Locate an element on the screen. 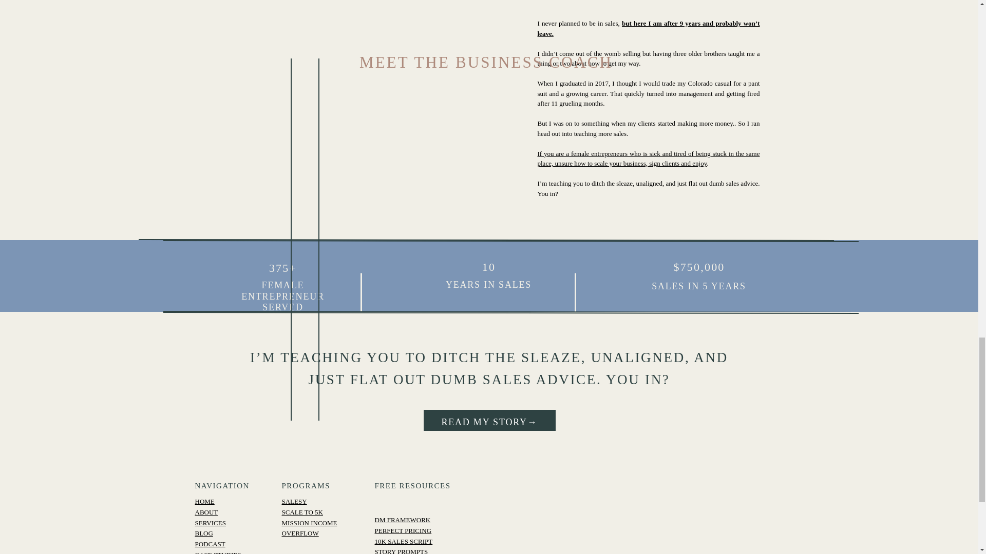 The height and width of the screenshot is (554, 986). DM FRAMEWORK is located at coordinates (403, 519).